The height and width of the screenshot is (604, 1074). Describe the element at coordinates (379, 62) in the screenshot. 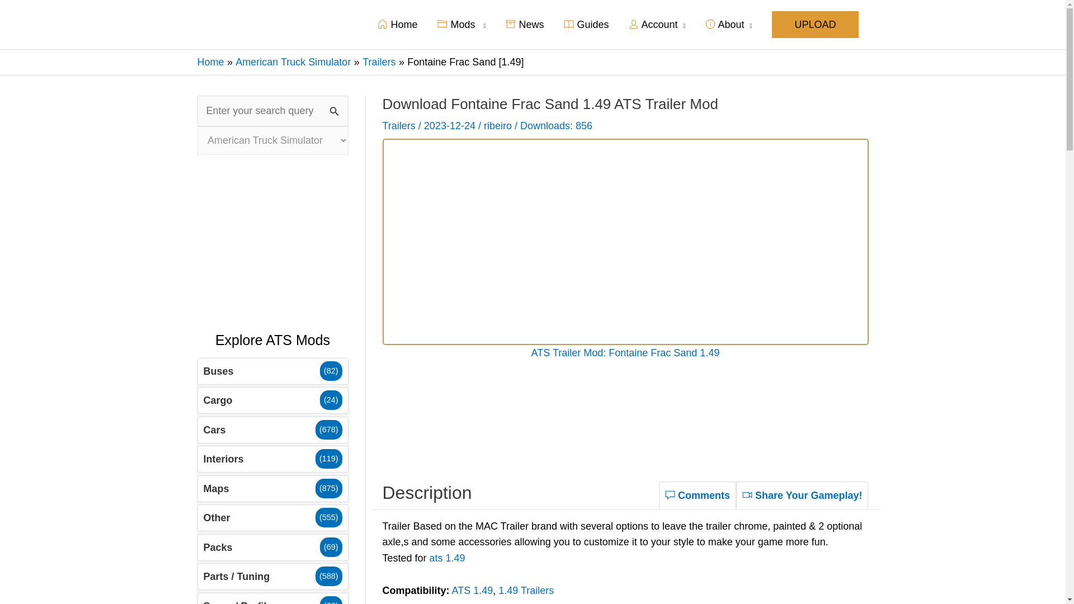

I see `Trailers` at that location.